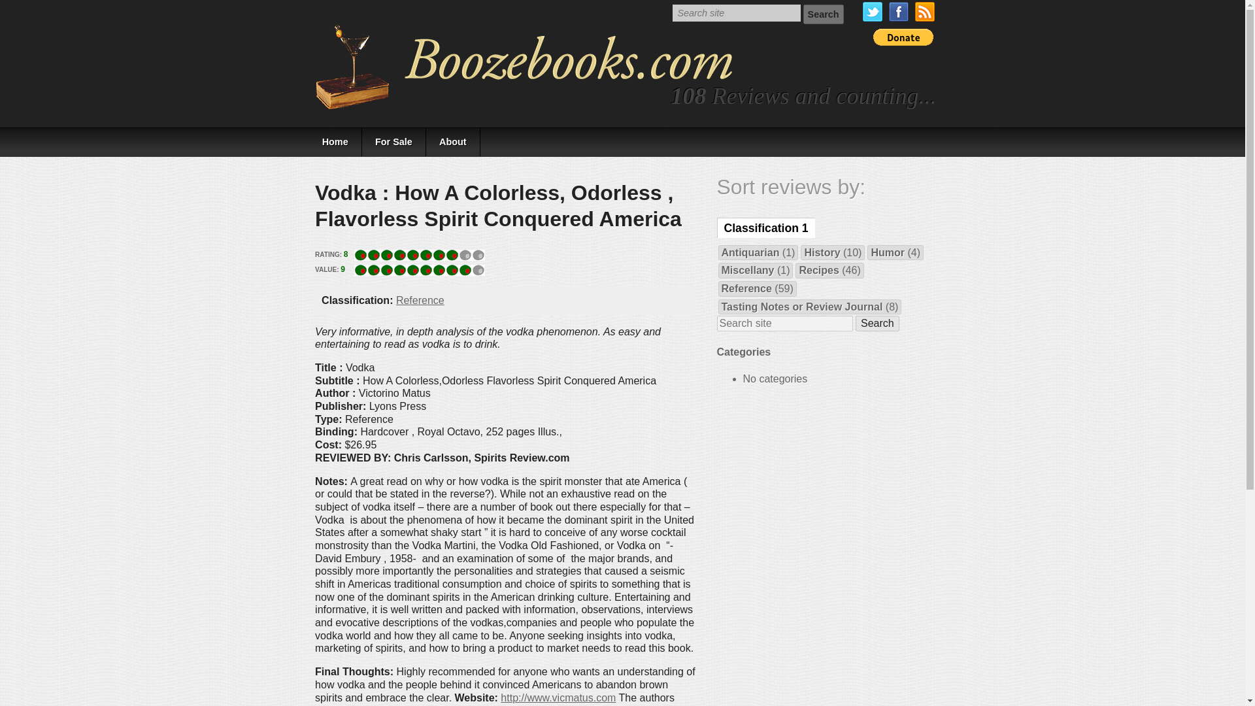 Image resolution: width=1255 pixels, height=706 pixels. Describe the element at coordinates (823, 14) in the screenshot. I see `Search` at that location.